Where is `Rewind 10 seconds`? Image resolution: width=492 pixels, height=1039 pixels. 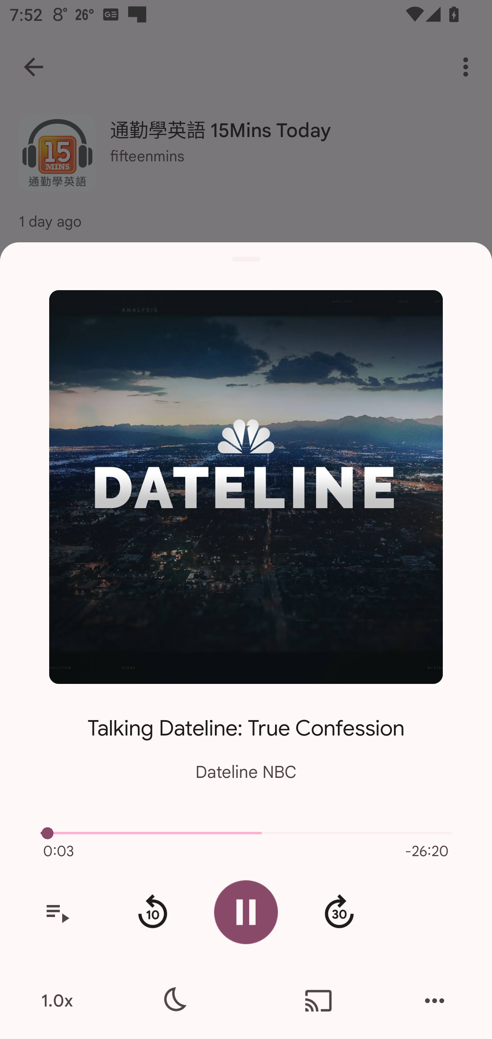 Rewind 10 seconds is located at coordinates (152, 912).